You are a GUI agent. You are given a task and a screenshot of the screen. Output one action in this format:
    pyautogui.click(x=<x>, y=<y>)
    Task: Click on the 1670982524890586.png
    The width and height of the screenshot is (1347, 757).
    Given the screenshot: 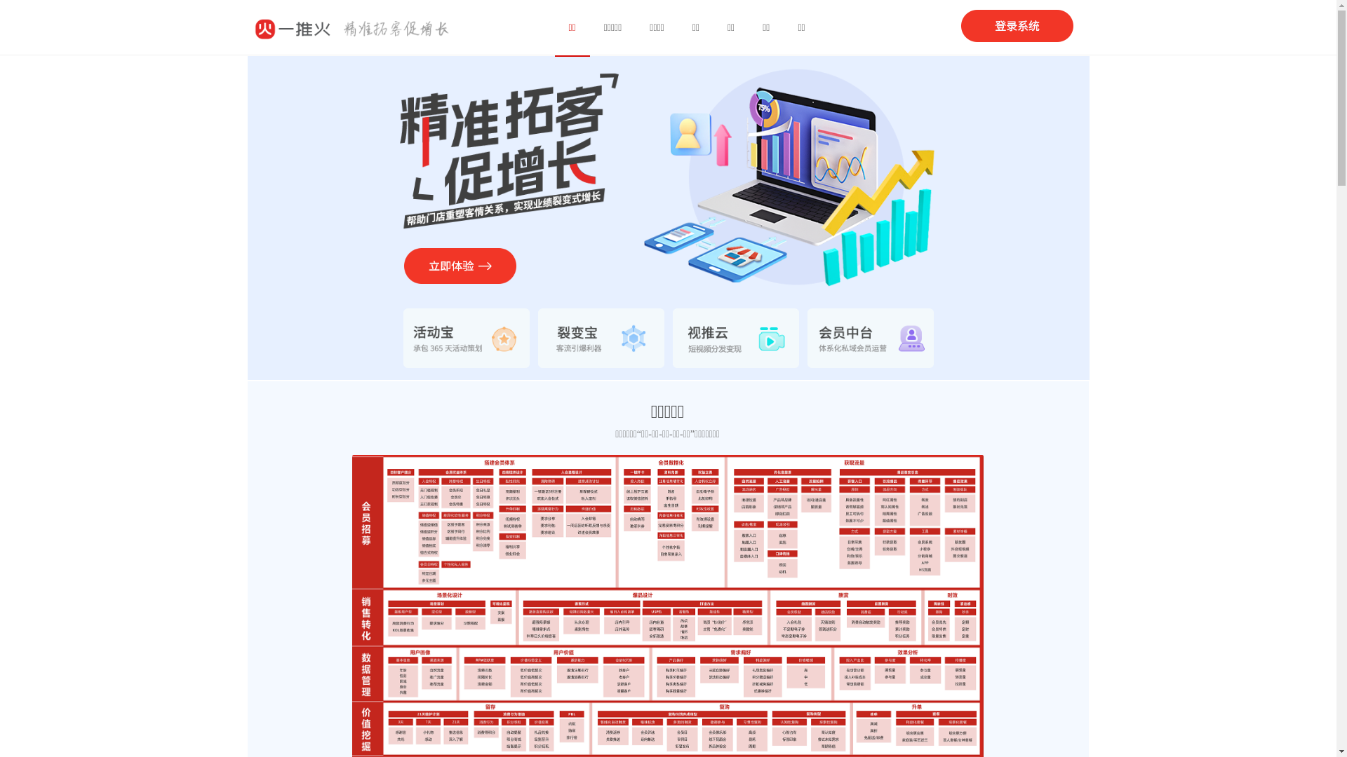 What is the action you would take?
    pyautogui.click(x=870, y=338)
    